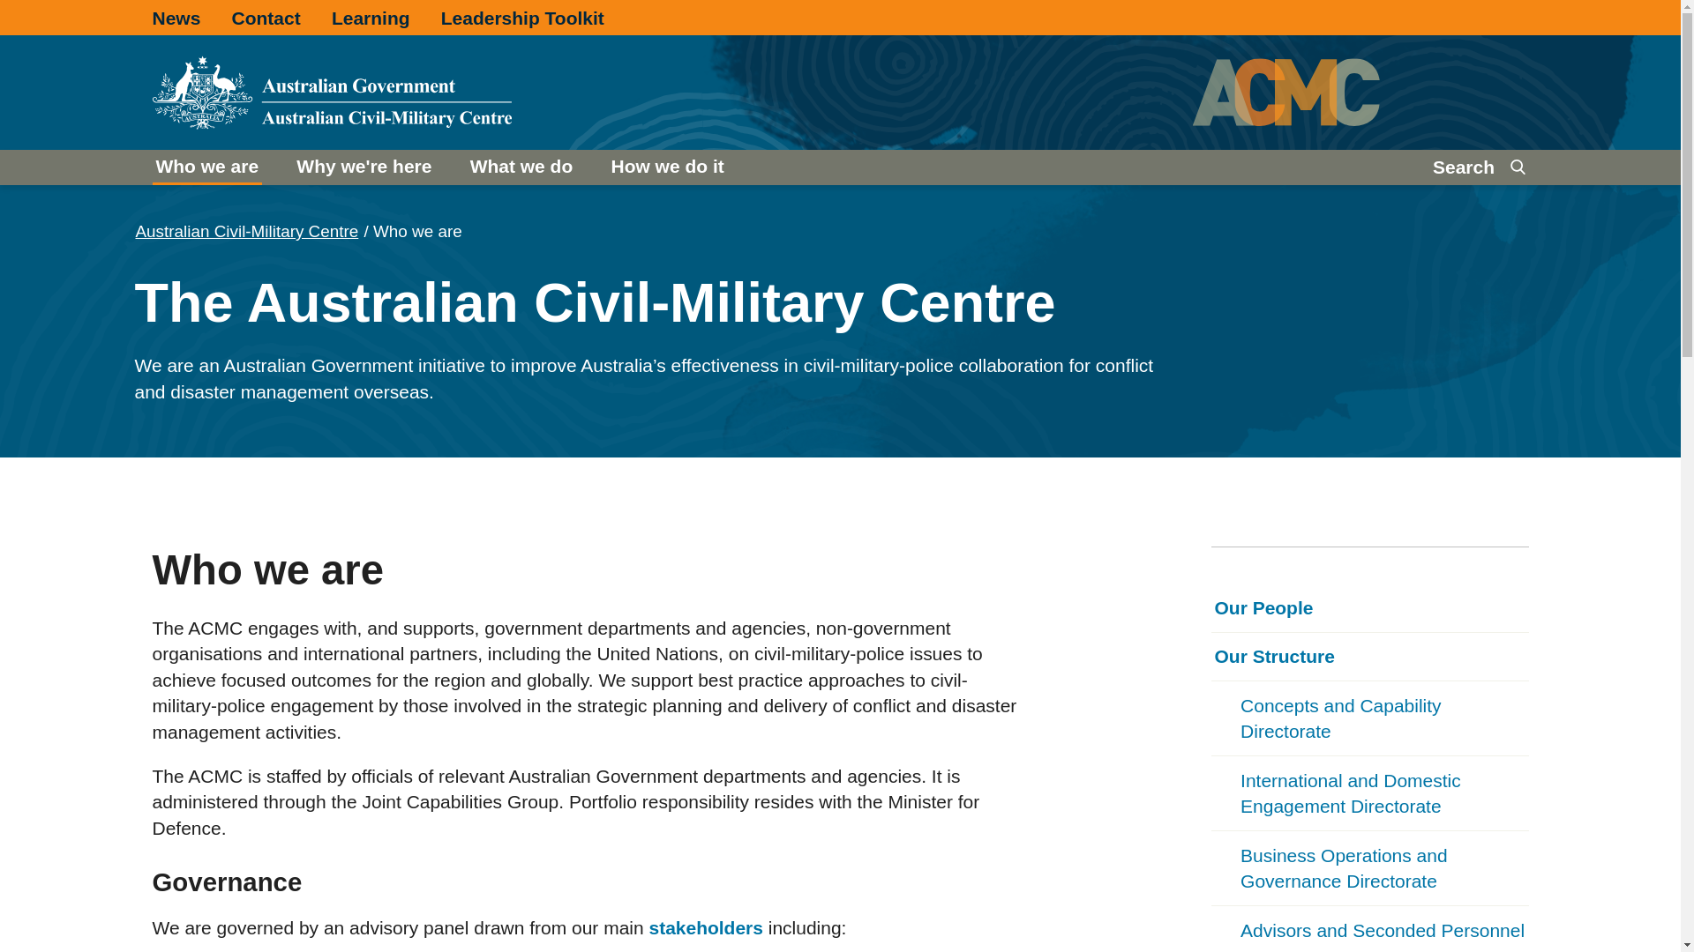  I want to click on Why we're here, so click(364, 167).